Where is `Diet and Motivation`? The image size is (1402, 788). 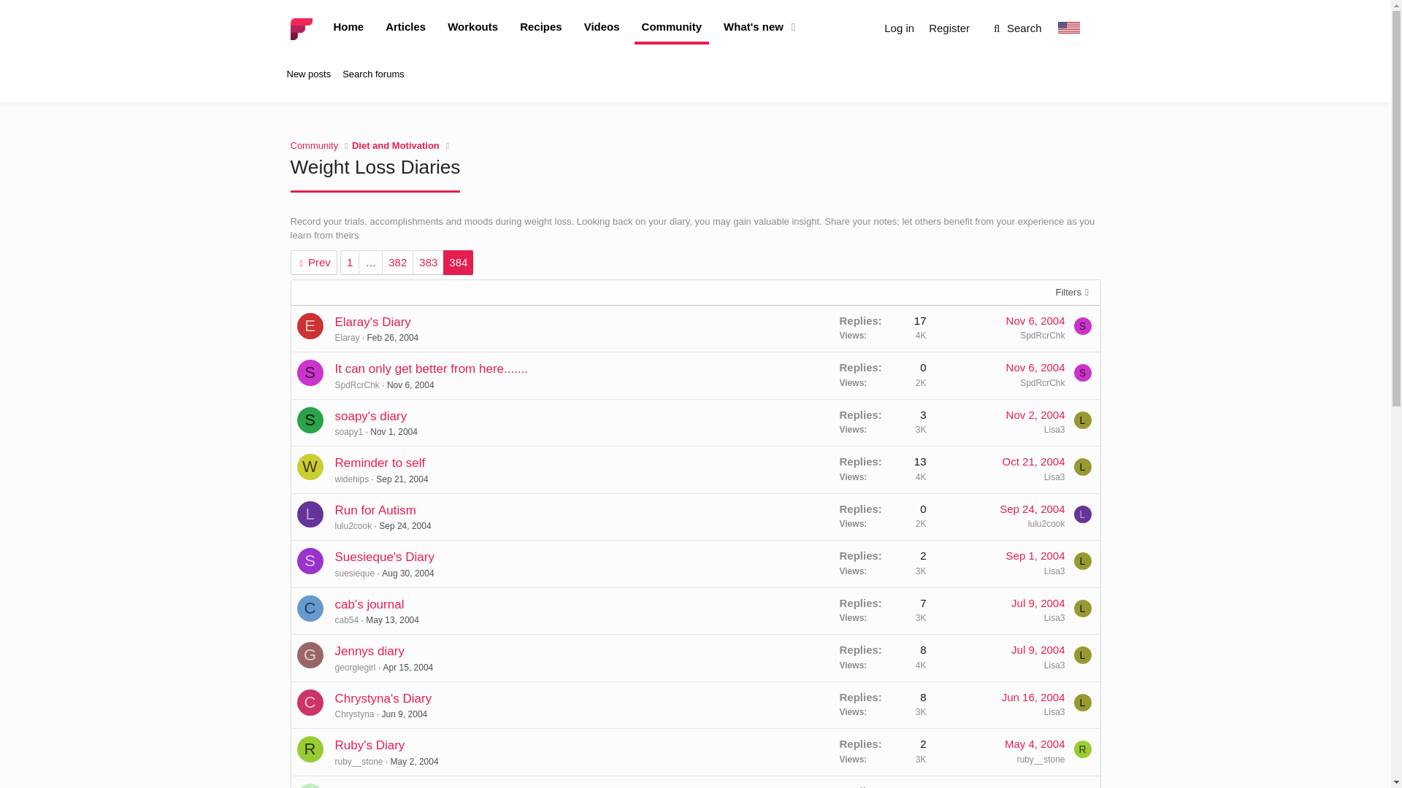 Diet and Motivation is located at coordinates (396, 146).